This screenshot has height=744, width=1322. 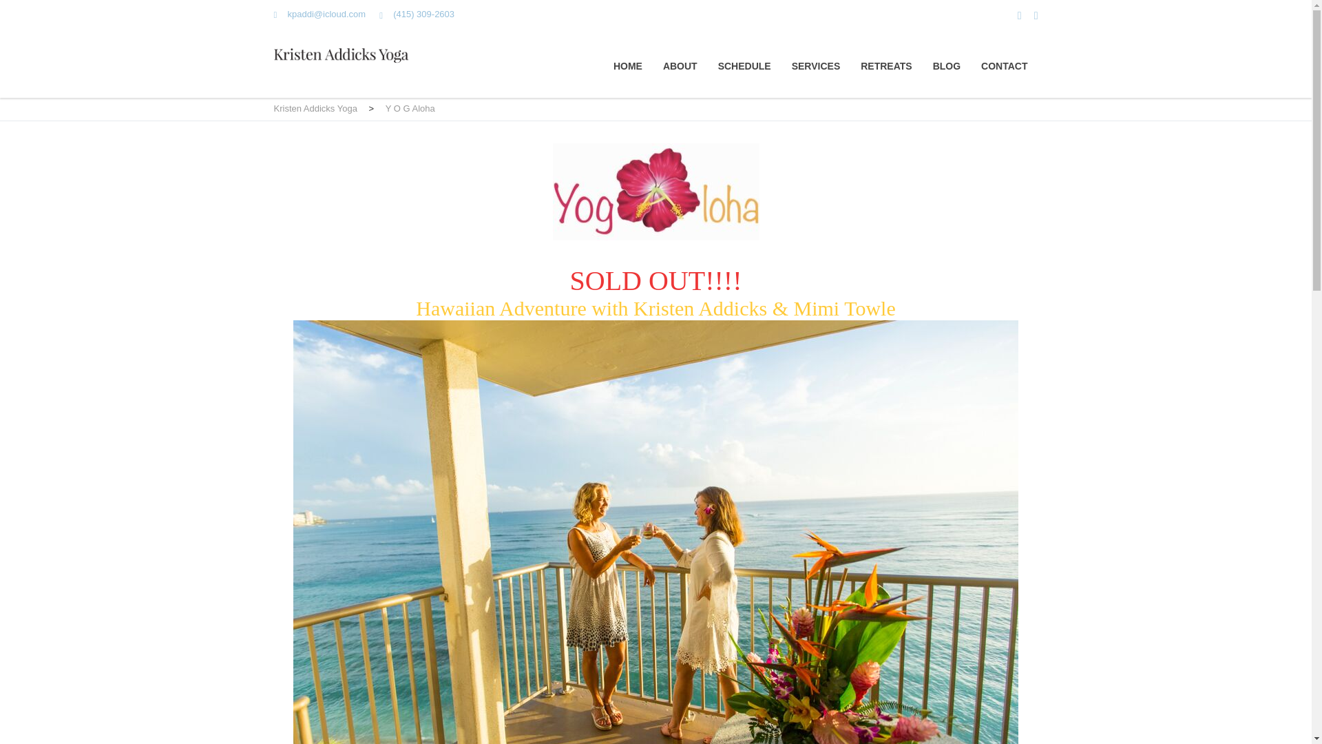 I want to click on CONTACT, so click(x=1004, y=65).